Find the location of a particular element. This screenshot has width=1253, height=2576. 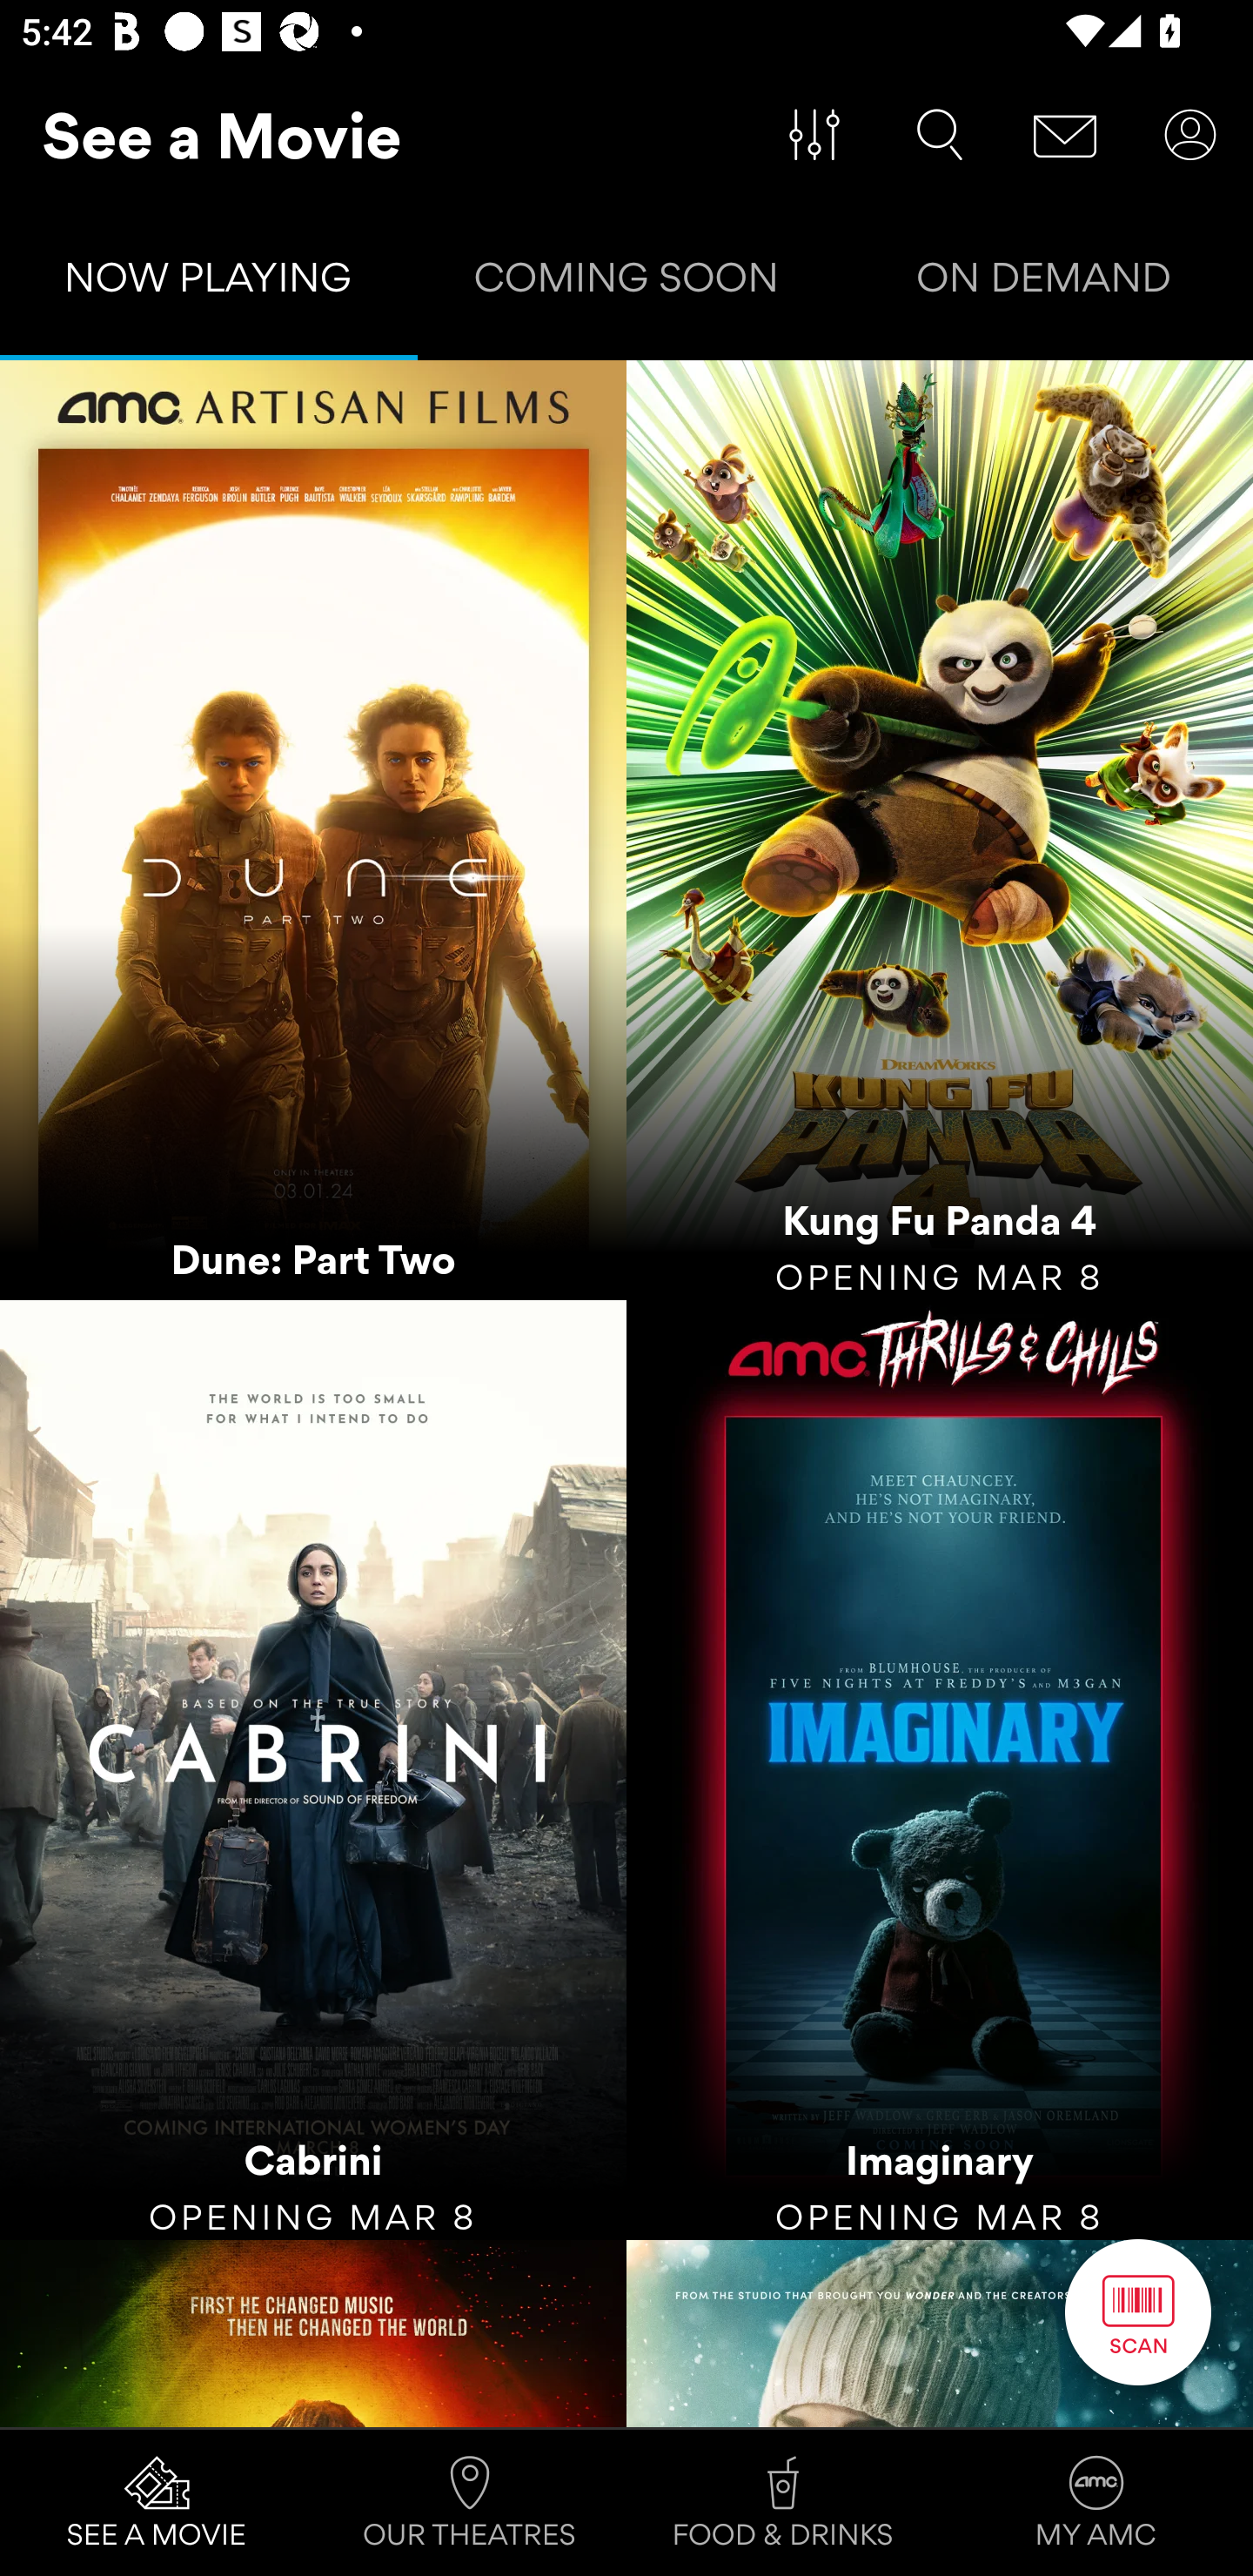

COMING SOON
Tab 2 of 3 is located at coordinates (626, 284).